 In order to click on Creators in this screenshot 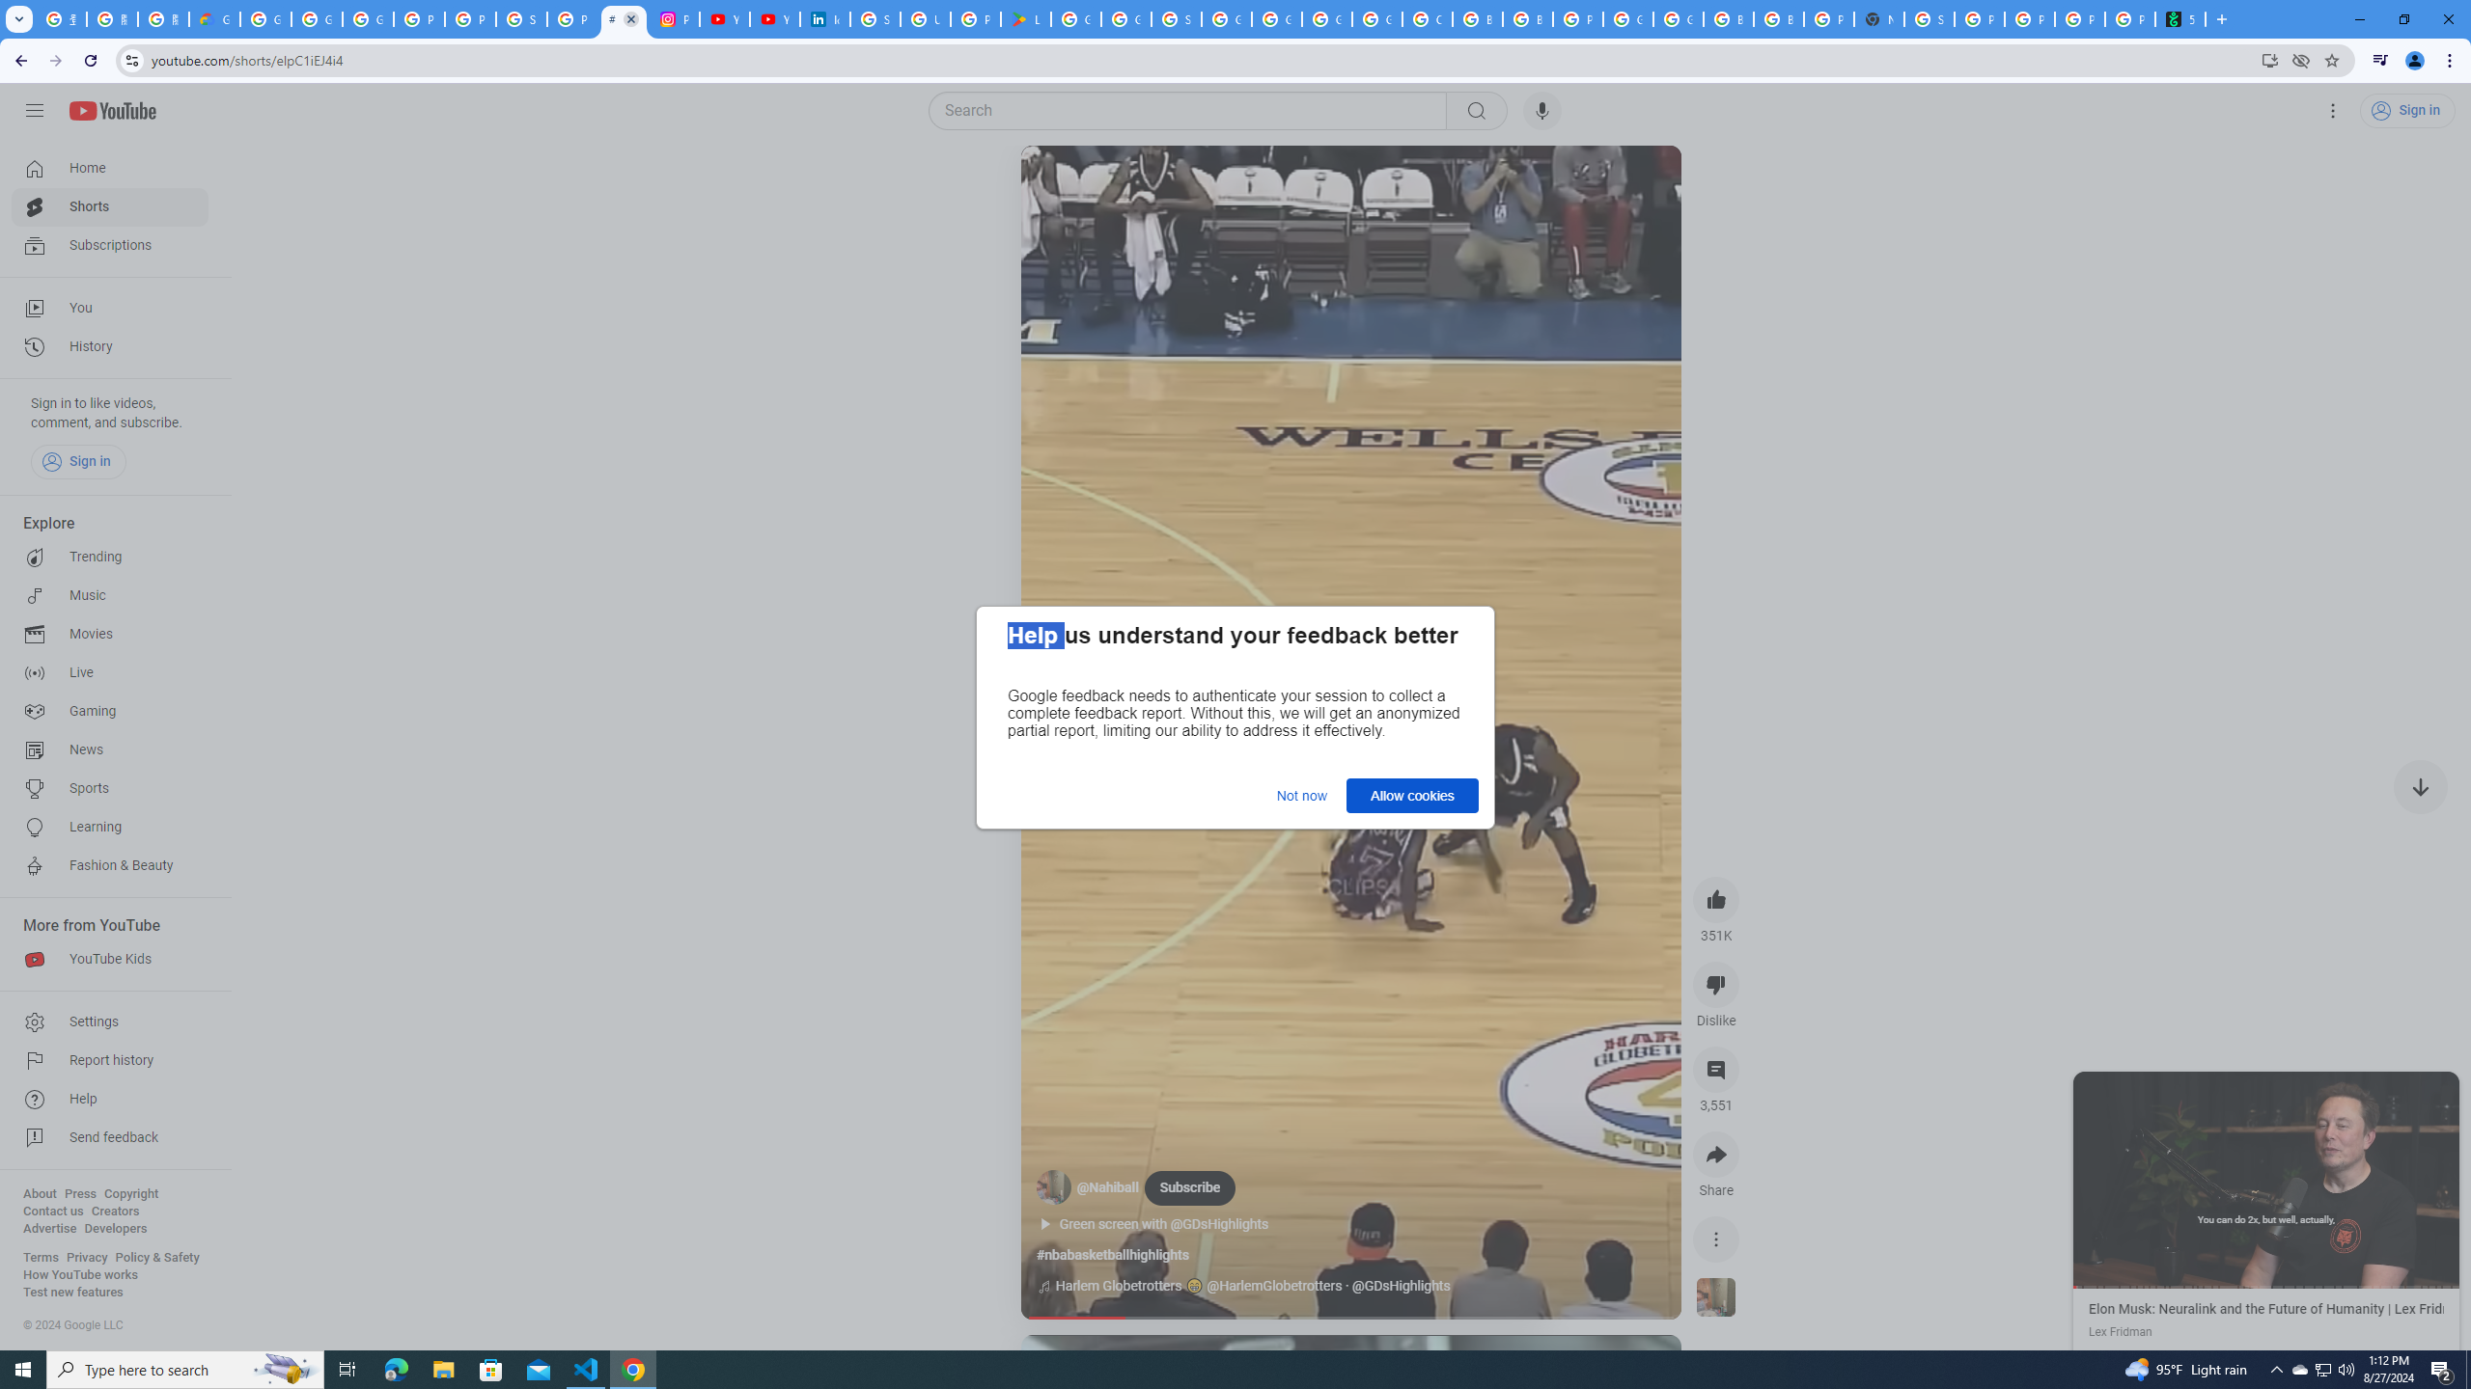, I will do `click(116, 1212)`.